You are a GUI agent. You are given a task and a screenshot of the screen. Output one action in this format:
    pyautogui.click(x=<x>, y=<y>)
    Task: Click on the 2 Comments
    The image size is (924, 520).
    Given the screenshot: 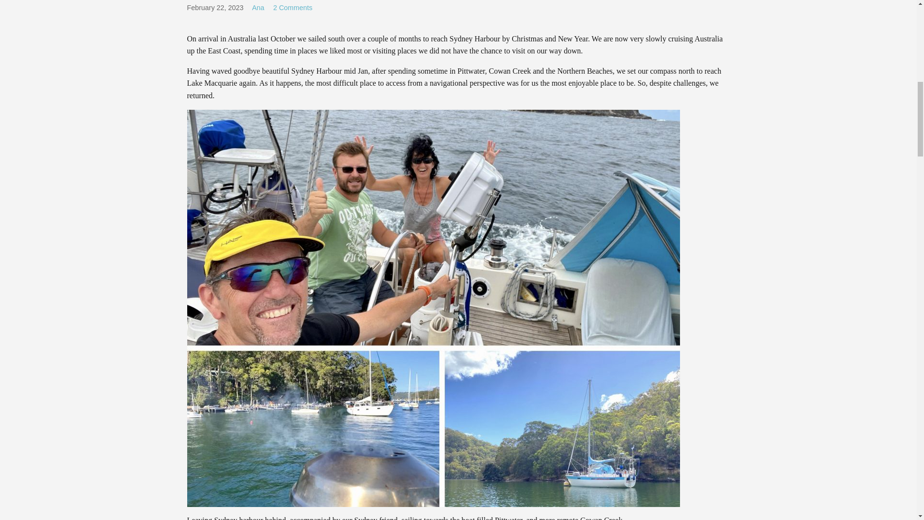 What is the action you would take?
    pyautogui.click(x=293, y=7)
    